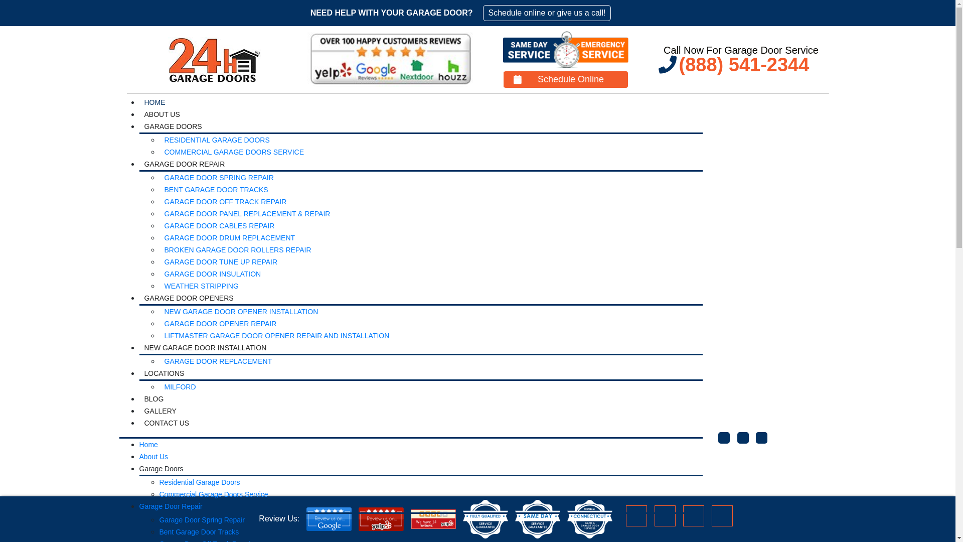  I want to click on GARAGE DOOR REPLACEMENT, so click(219, 361).